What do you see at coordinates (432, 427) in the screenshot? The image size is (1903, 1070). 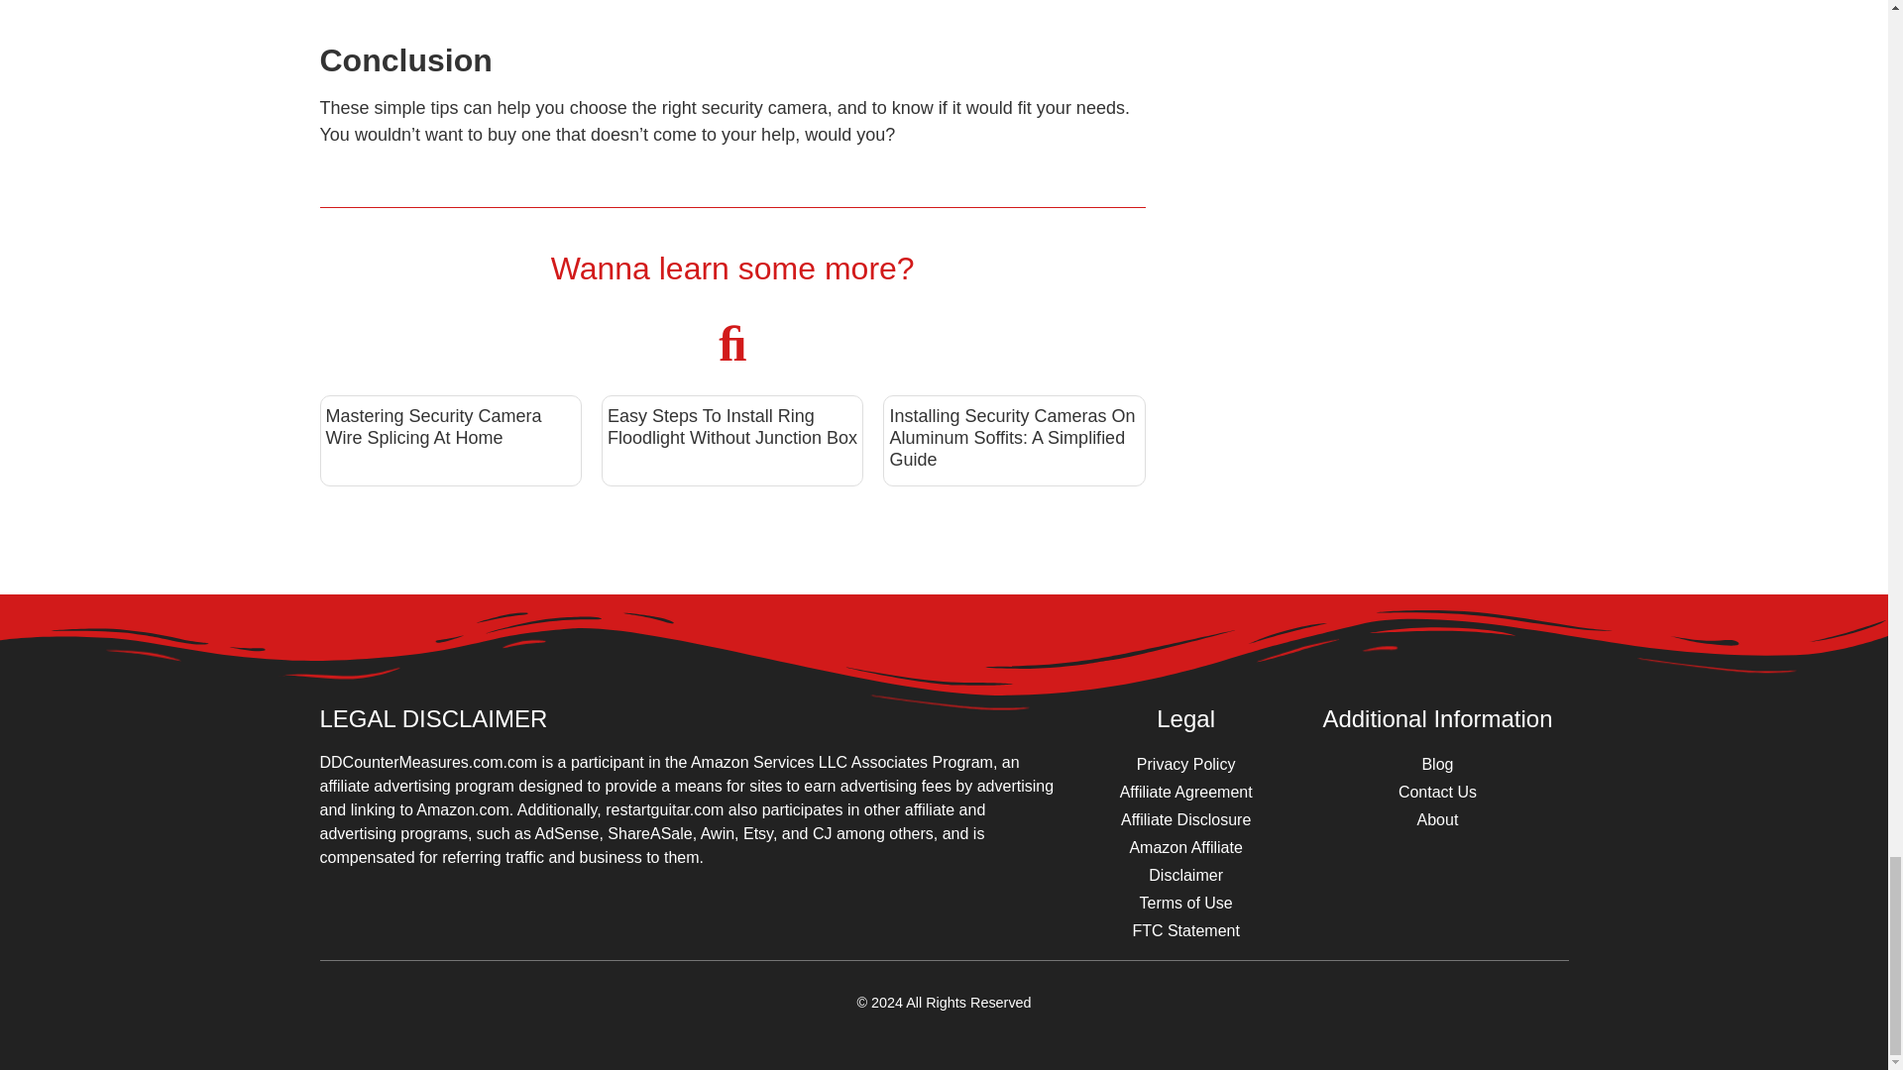 I see `Mastering Security Camera Wire Splicing At Home` at bounding box center [432, 427].